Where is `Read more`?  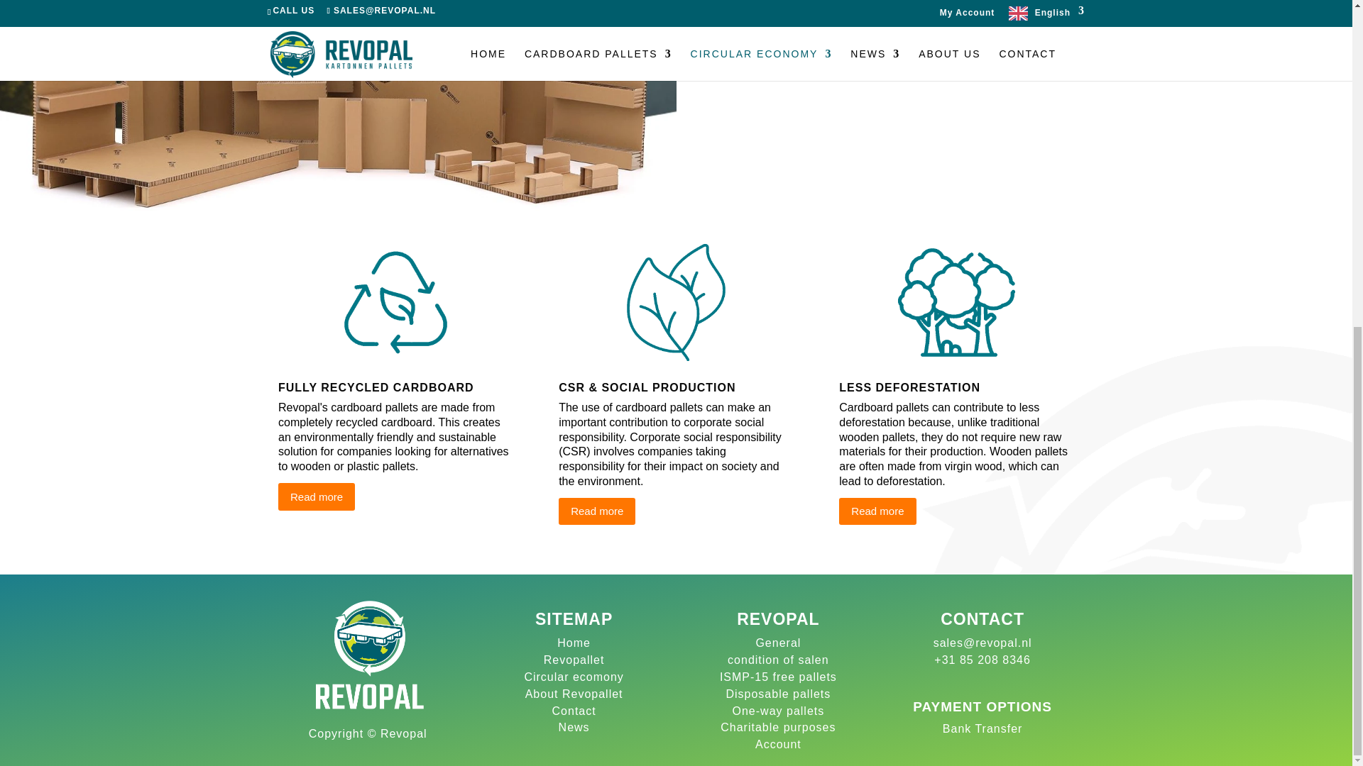
Read more is located at coordinates (316, 496).